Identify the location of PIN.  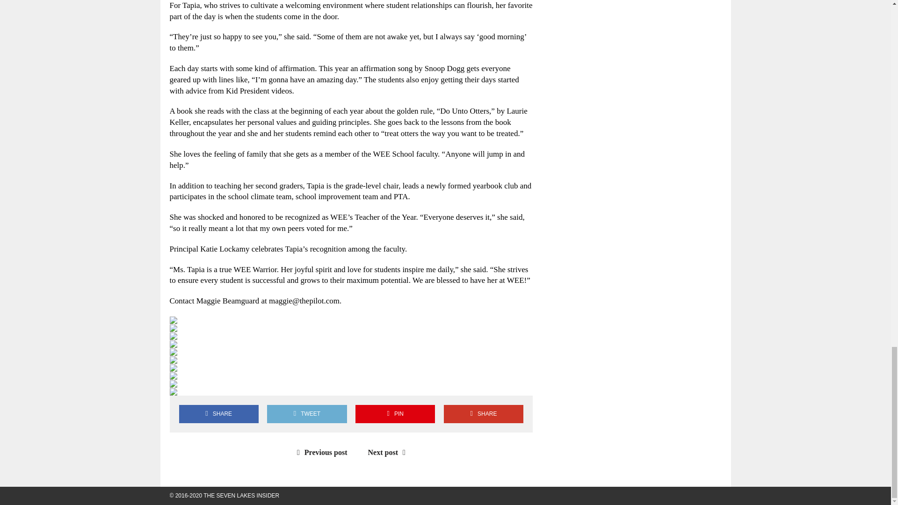
(395, 414).